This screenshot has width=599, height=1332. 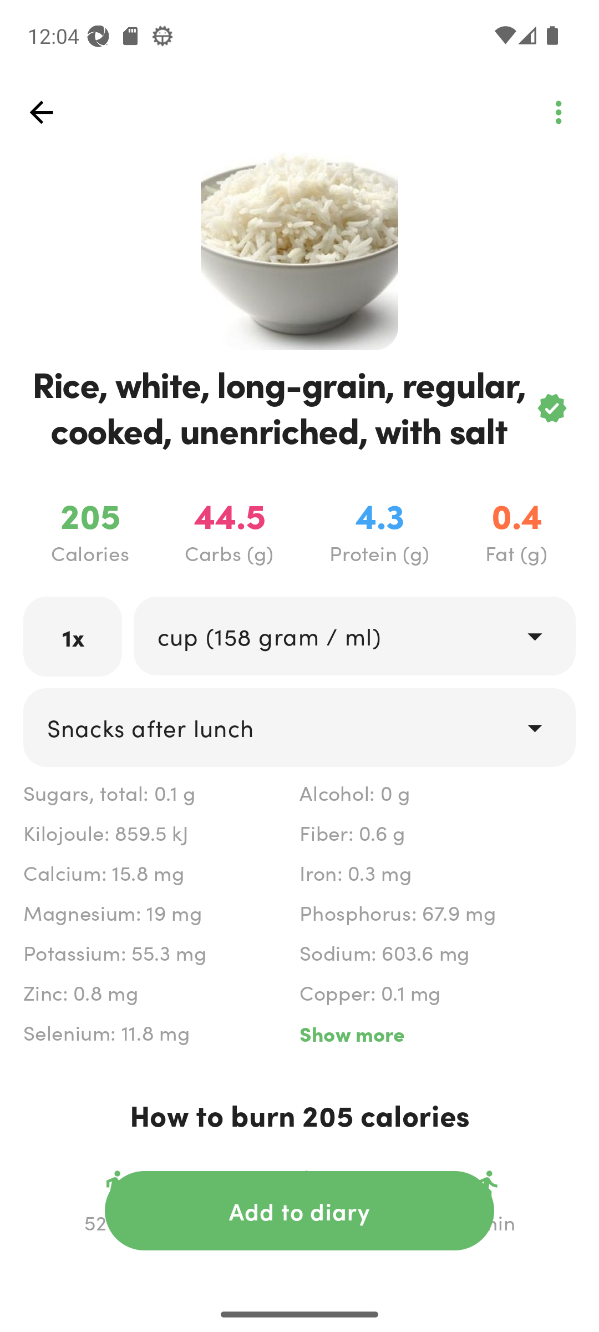 What do you see at coordinates (354, 636) in the screenshot?
I see `drop_down cup (158 gram / ml)` at bounding box center [354, 636].